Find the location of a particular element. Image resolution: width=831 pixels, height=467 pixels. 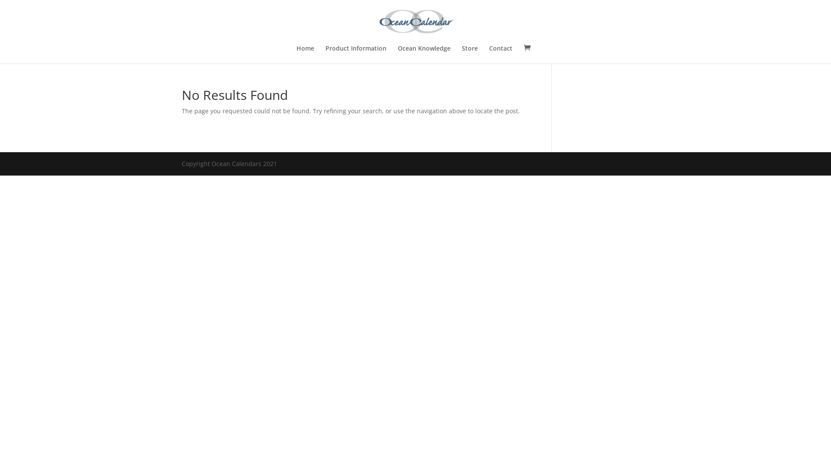

Product Information is located at coordinates (356, 54).